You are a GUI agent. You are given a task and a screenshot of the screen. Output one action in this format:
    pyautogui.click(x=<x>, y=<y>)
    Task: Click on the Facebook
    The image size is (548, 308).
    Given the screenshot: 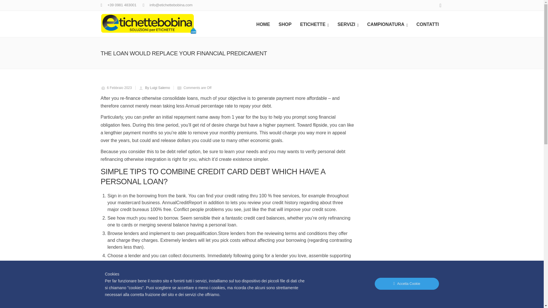 What is the action you would take?
    pyautogui.click(x=440, y=6)
    